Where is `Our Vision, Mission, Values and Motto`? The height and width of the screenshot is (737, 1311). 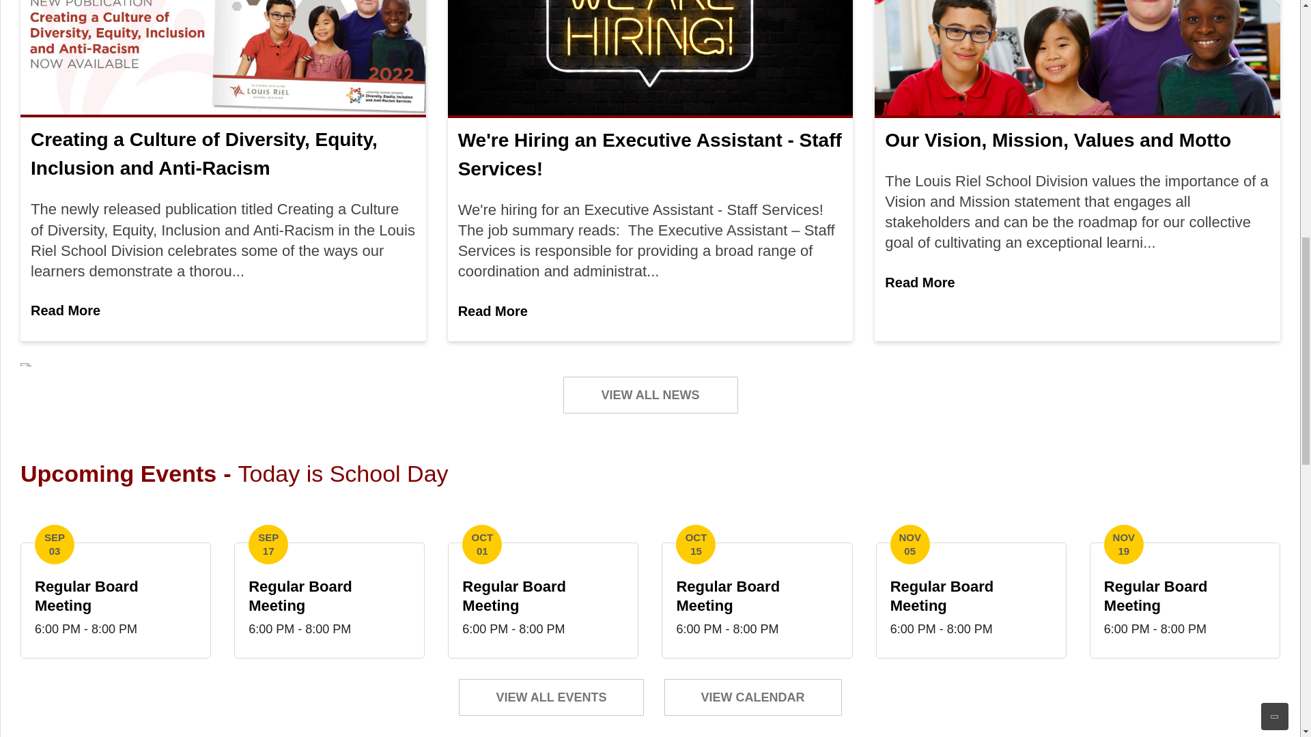
Our Vision, Mission, Values and Motto is located at coordinates (1058, 141).